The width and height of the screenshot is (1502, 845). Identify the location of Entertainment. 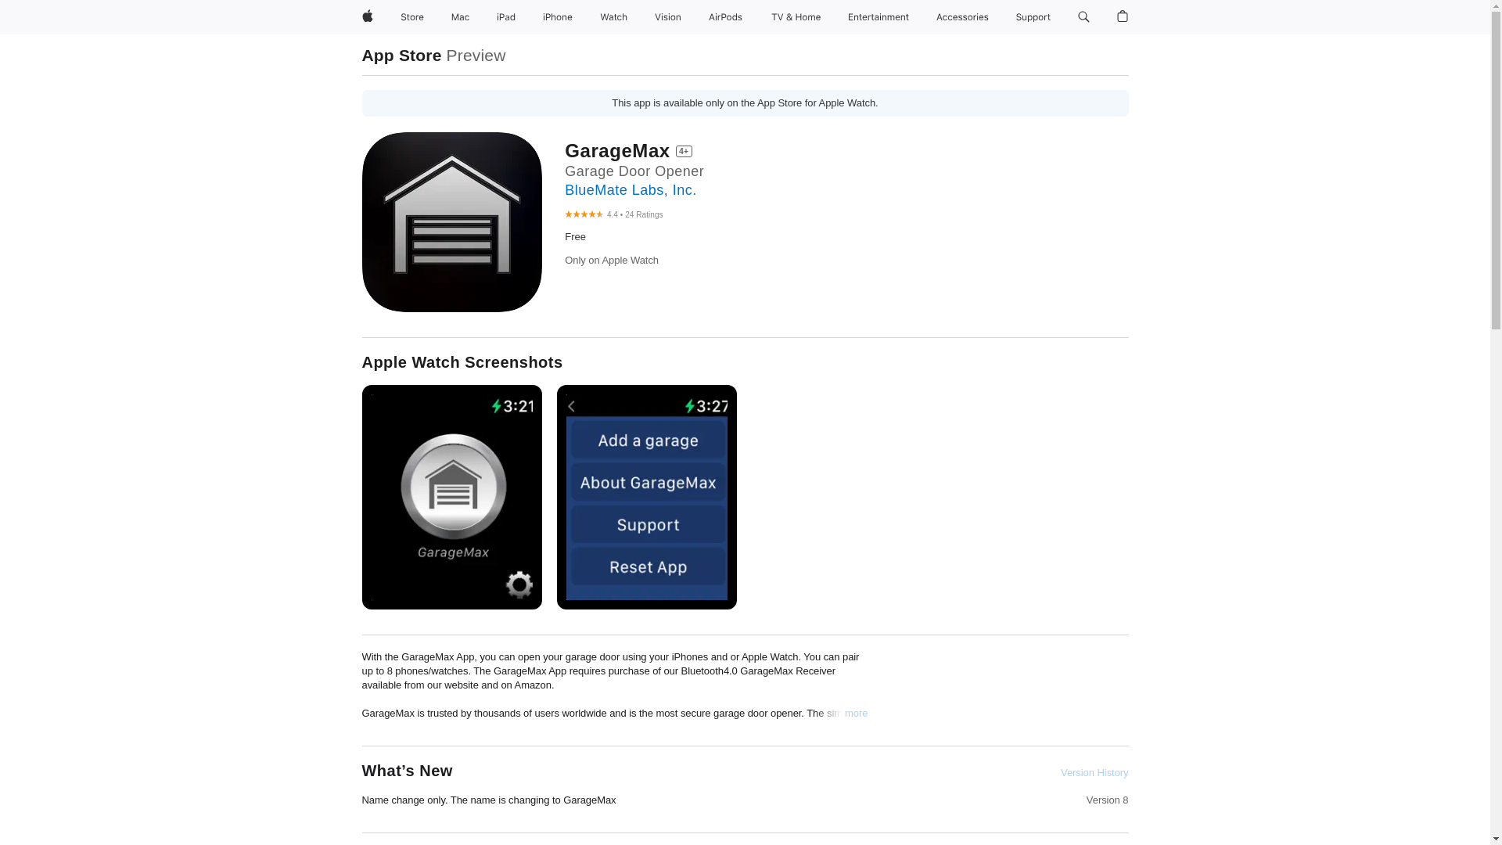
(879, 17).